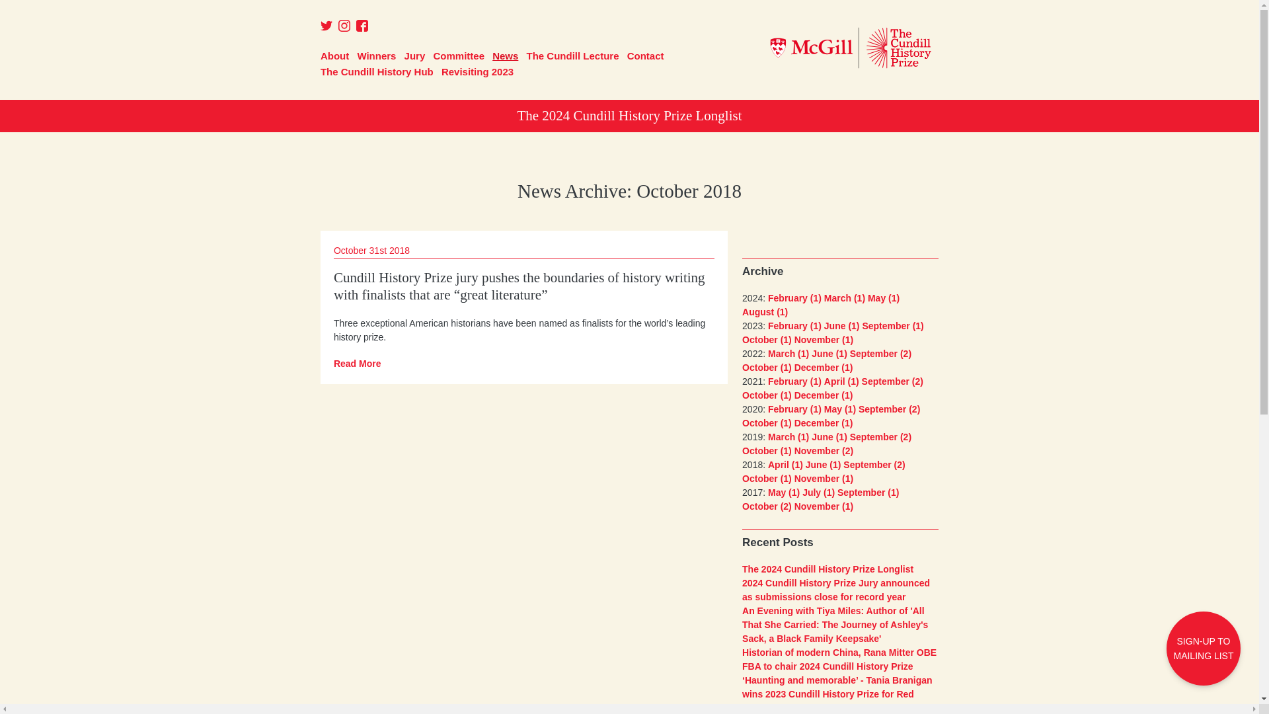 The width and height of the screenshot is (1269, 714). What do you see at coordinates (459, 56) in the screenshot?
I see `Committee` at bounding box center [459, 56].